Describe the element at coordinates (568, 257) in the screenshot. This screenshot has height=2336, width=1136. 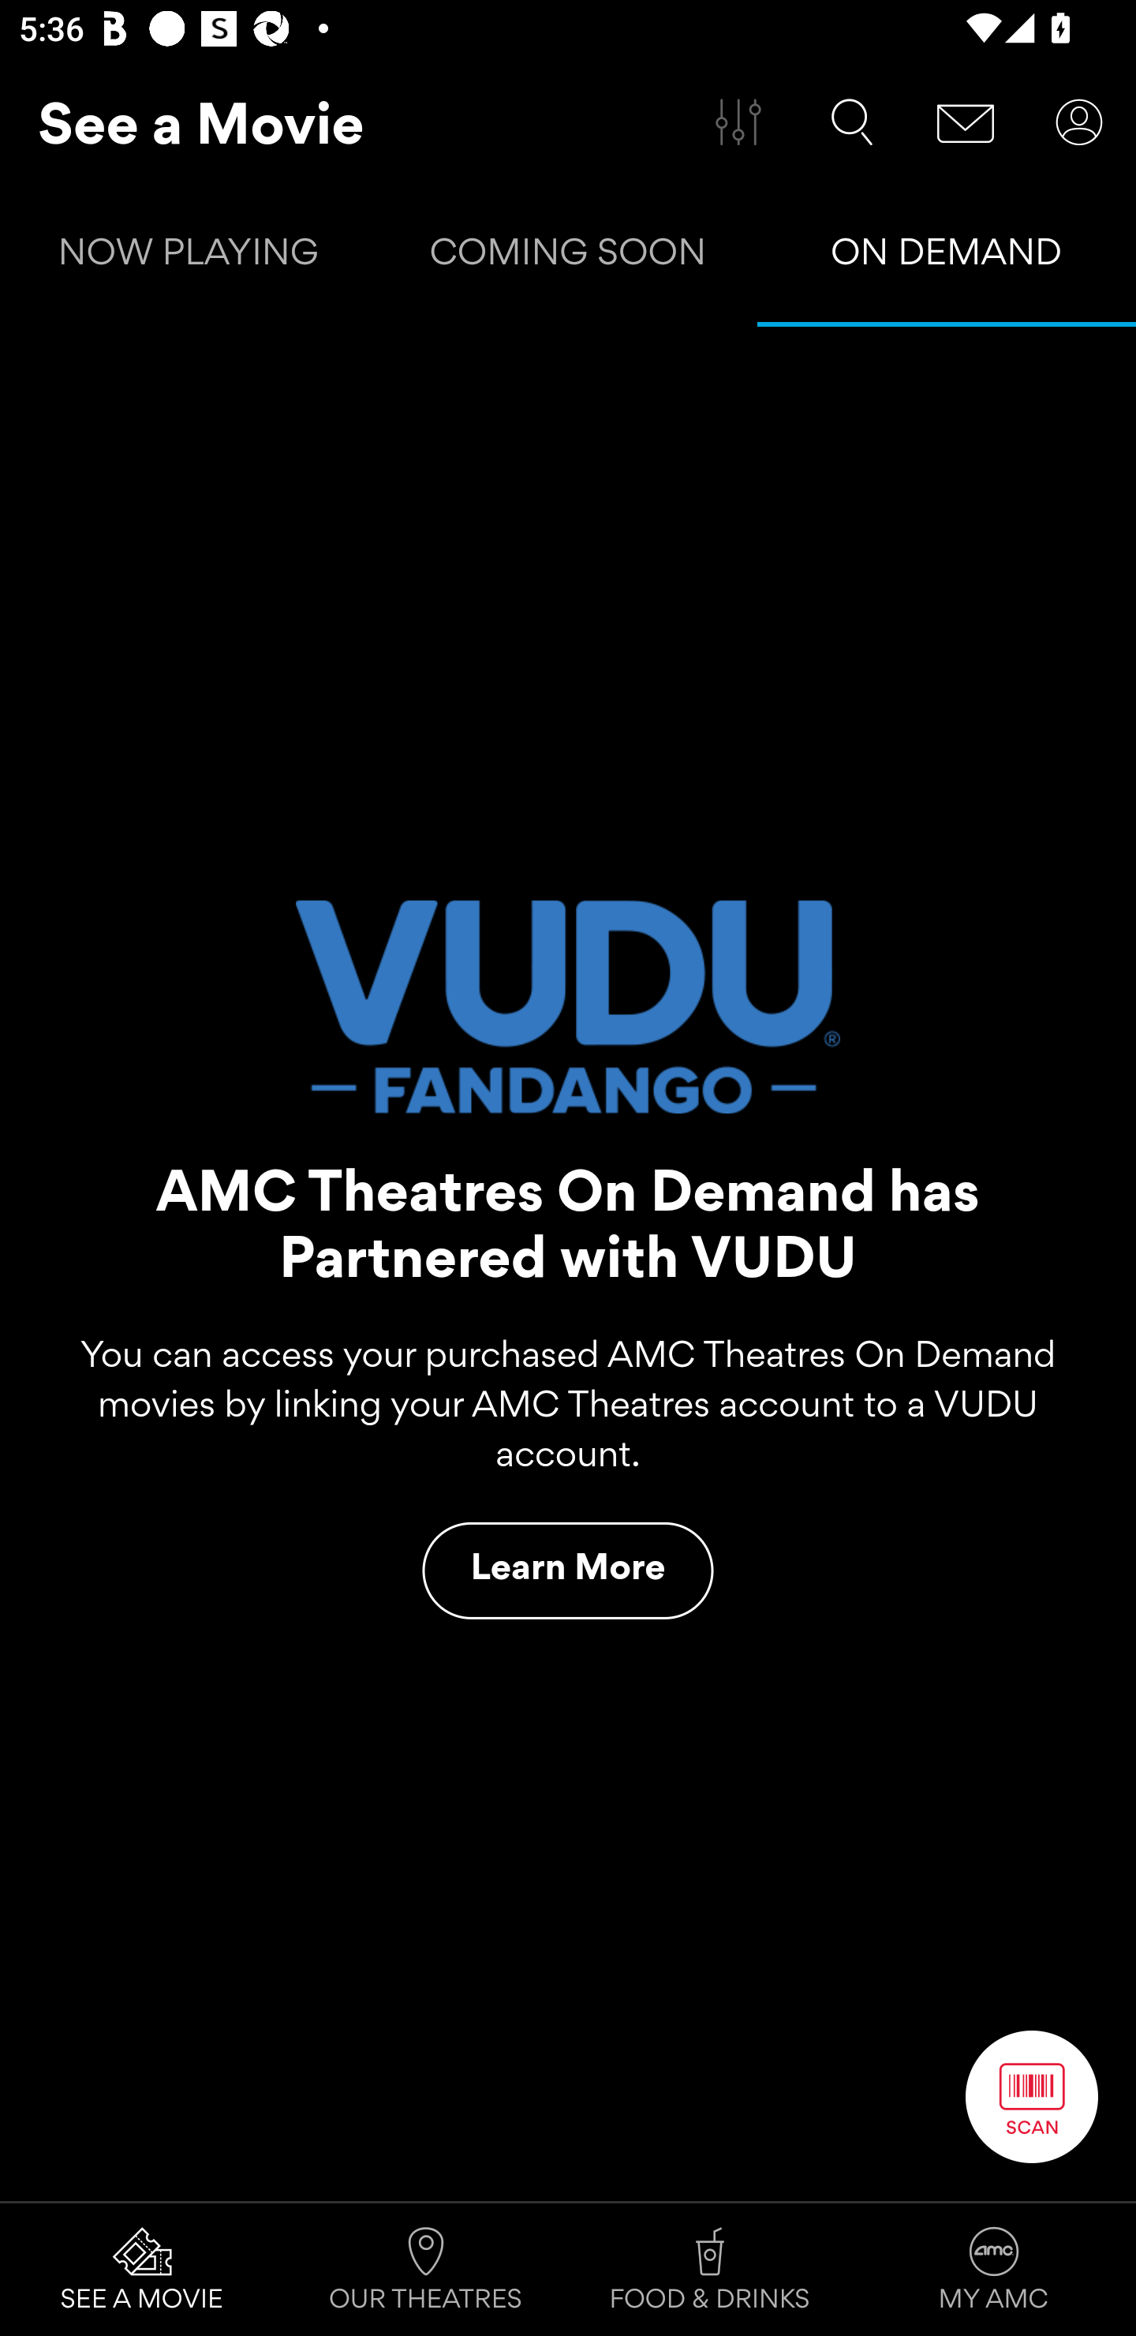
I see `COMING SOON
Tab 2 of 3` at that location.